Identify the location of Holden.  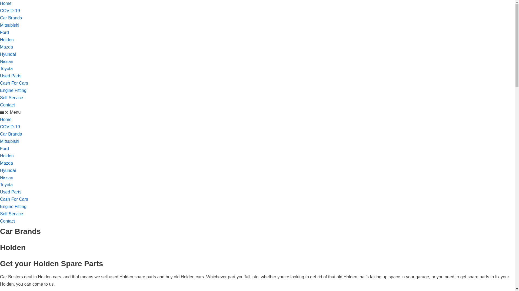
(7, 156).